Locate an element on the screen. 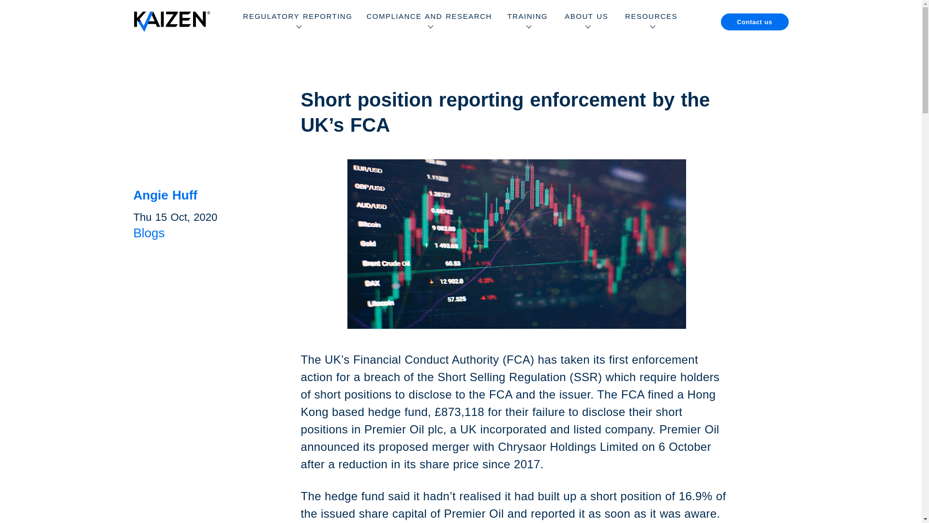  COMPLIANCE AND RESEARCH is located at coordinates (429, 21).